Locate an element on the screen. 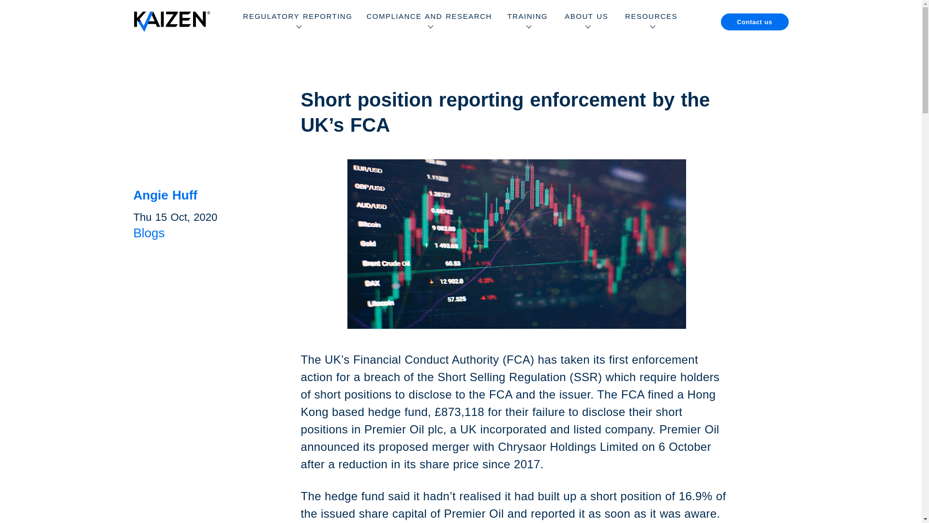  COMPLIANCE AND RESEARCH is located at coordinates (429, 21).